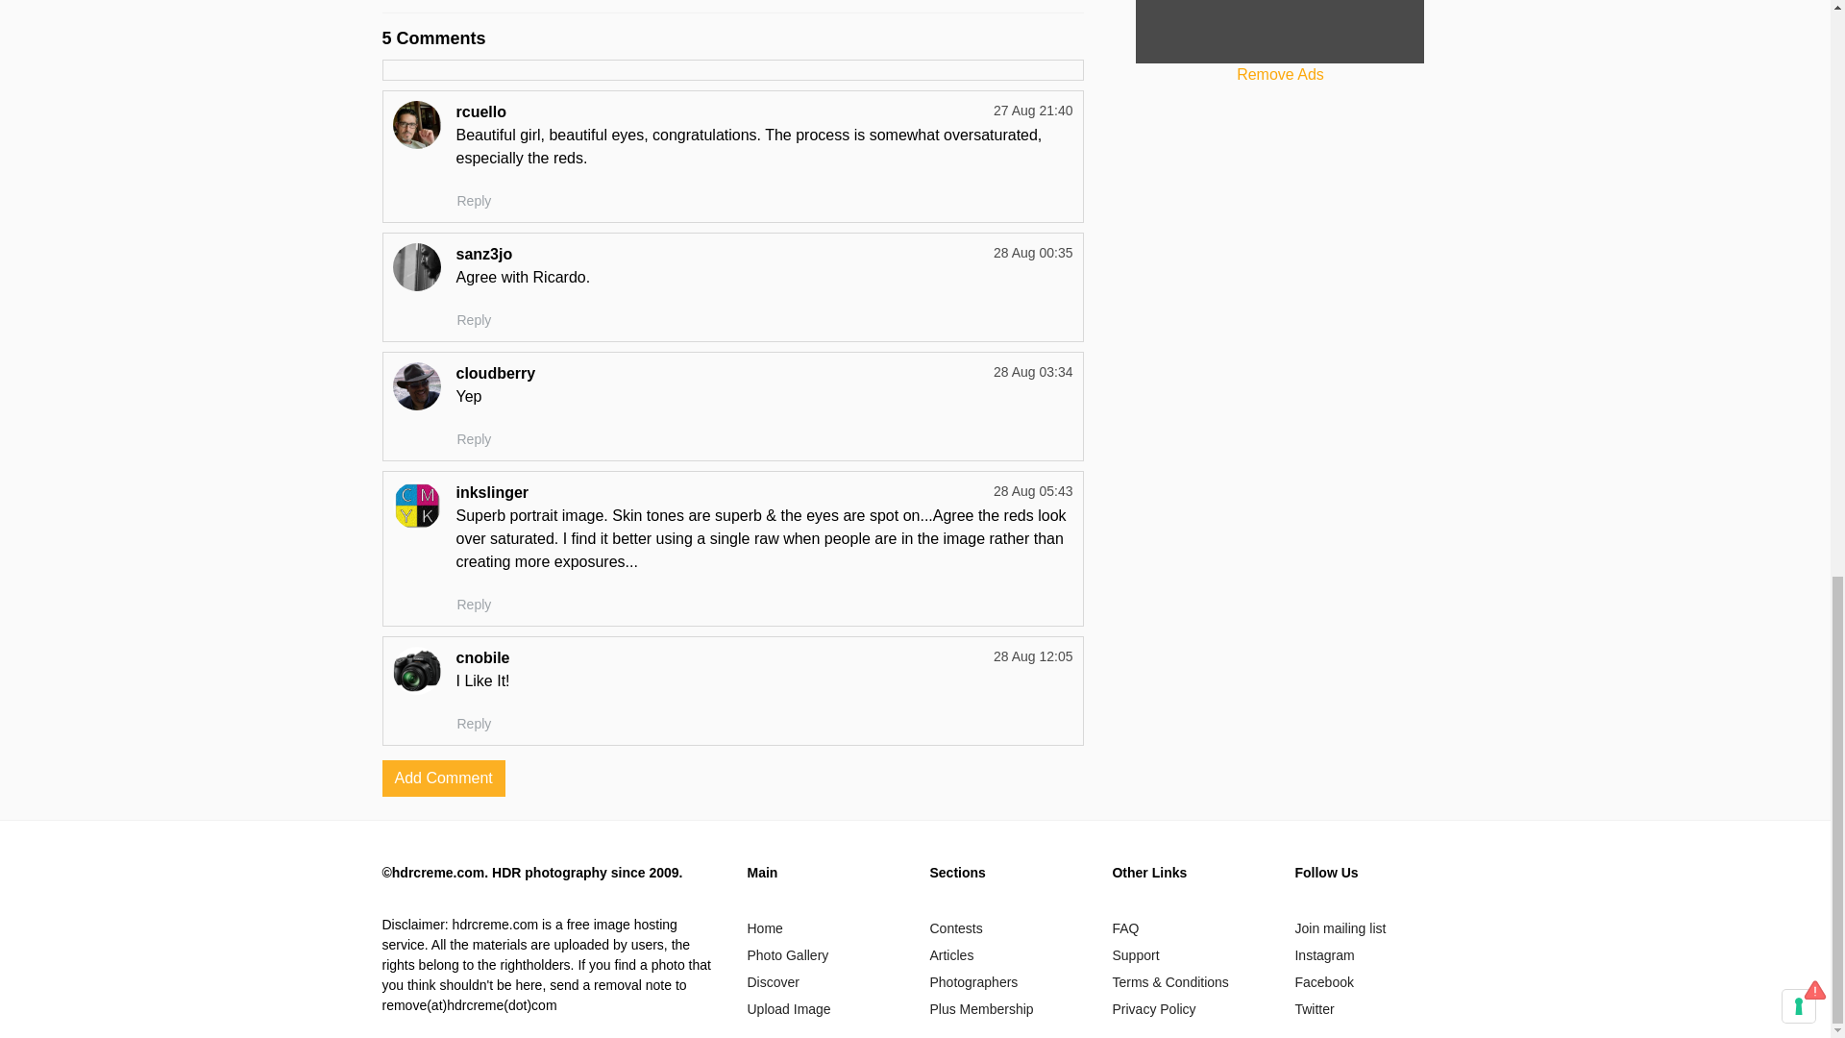 Image resolution: width=1845 pixels, height=1038 pixels. What do you see at coordinates (1034, 110) in the screenshot?
I see `August 27, 2012 21:40` at bounding box center [1034, 110].